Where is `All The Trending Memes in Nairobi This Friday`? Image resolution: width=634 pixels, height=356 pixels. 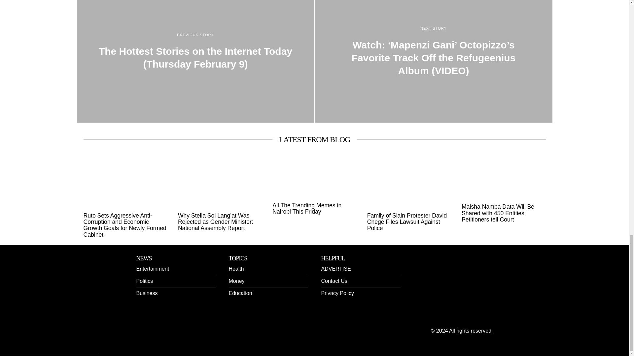 All The Trending Memes in Nairobi This Friday is located at coordinates (314, 209).